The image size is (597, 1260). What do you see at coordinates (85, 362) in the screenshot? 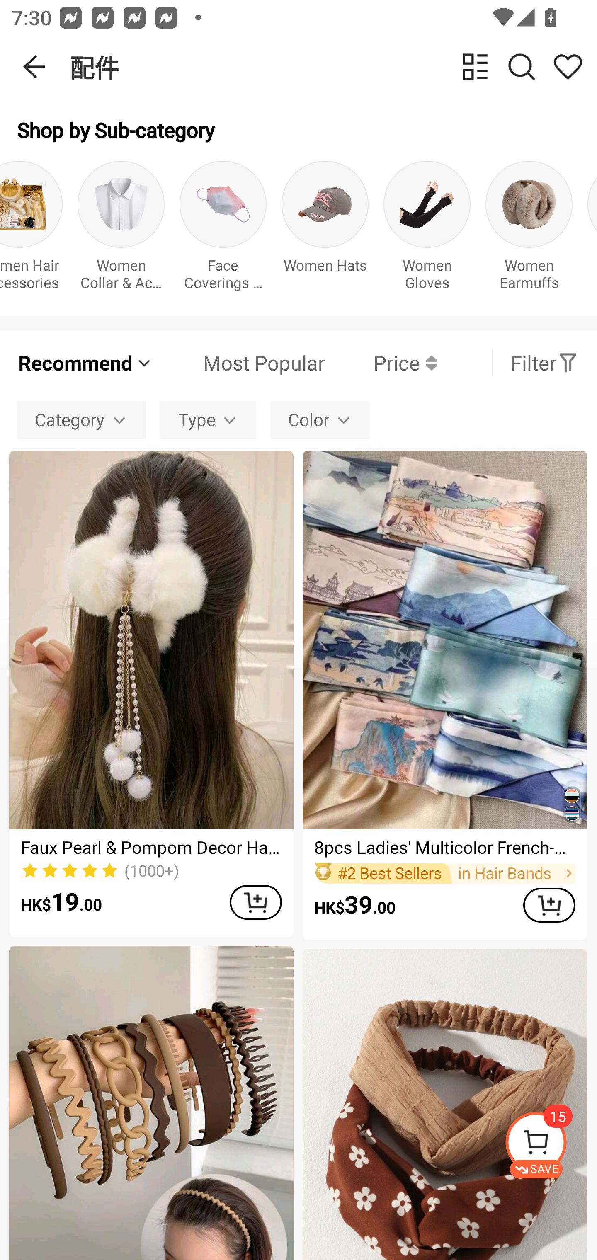
I see `Recommend` at bounding box center [85, 362].